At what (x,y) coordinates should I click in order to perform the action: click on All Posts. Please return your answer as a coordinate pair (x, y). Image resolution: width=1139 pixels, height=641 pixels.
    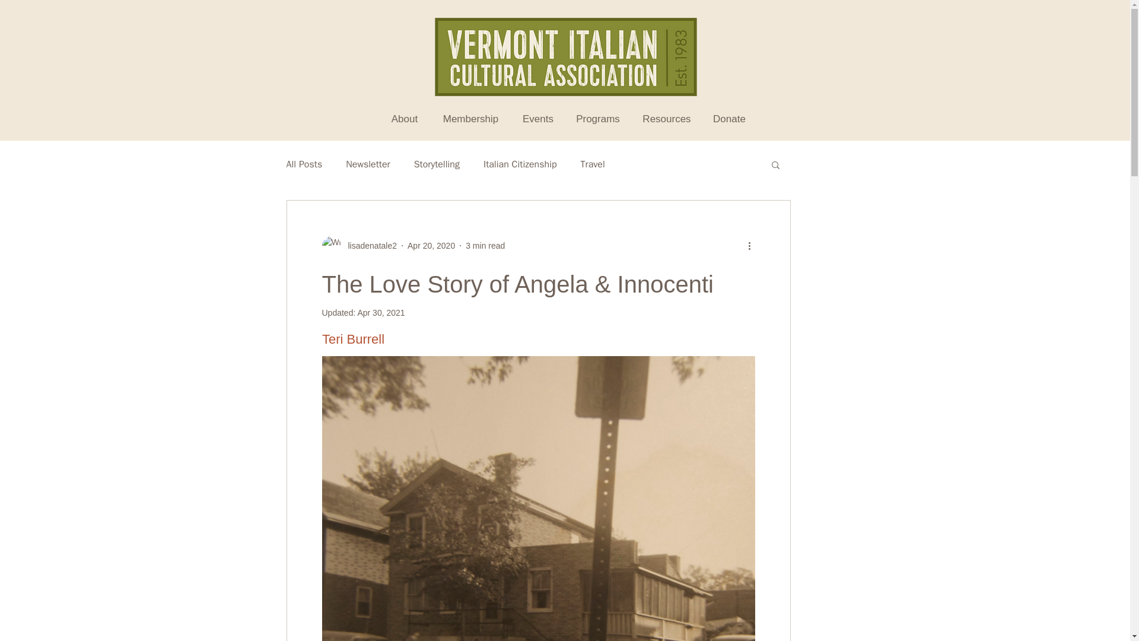
    Looking at the image, I should click on (304, 164).